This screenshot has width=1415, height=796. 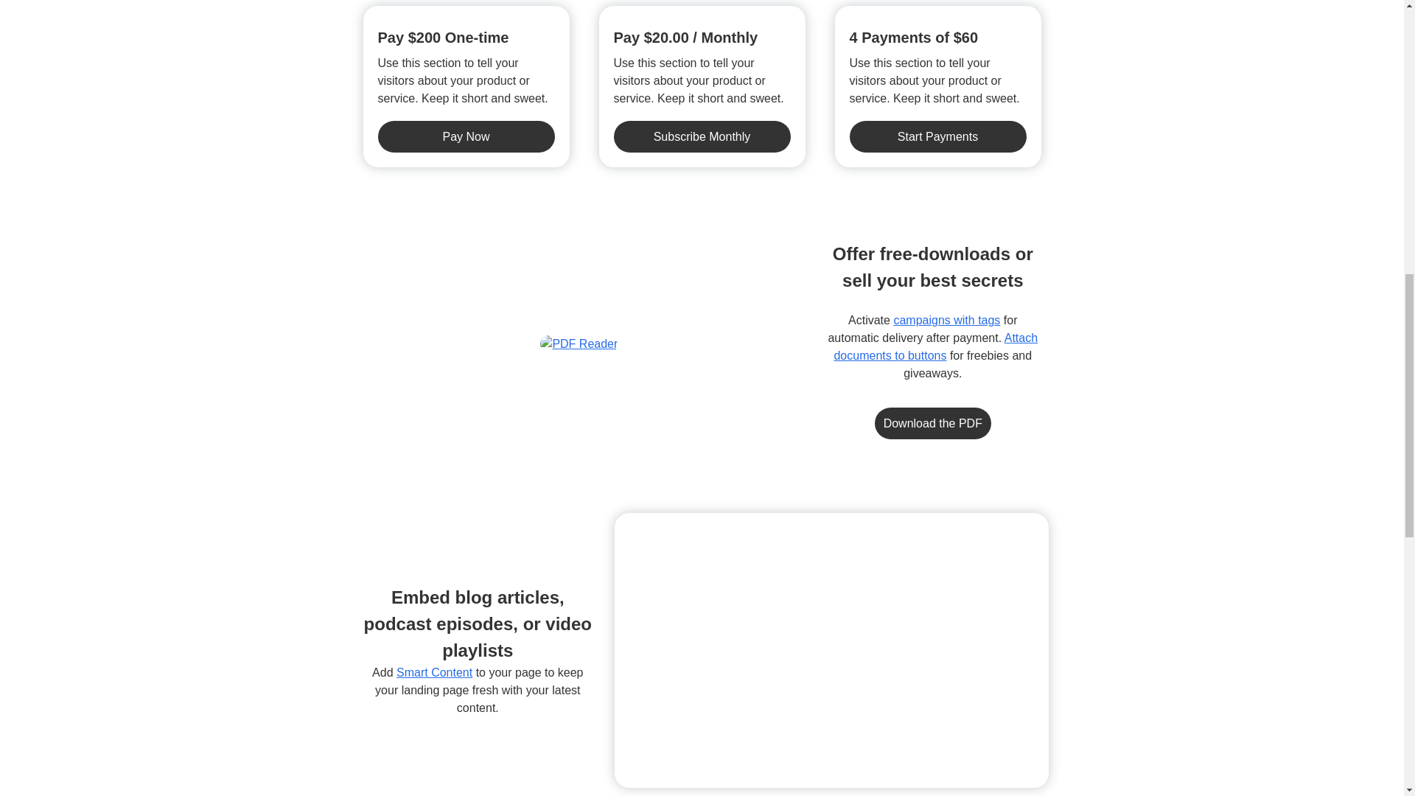 I want to click on Attach documents to buttons, so click(x=934, y=346).